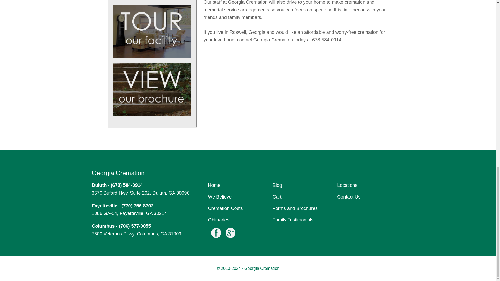 This screenshot has height=281, width=500. Describe the element at coordinates (216, 234) in the screenshot. I see `Visit Us on Facebook` at that location.